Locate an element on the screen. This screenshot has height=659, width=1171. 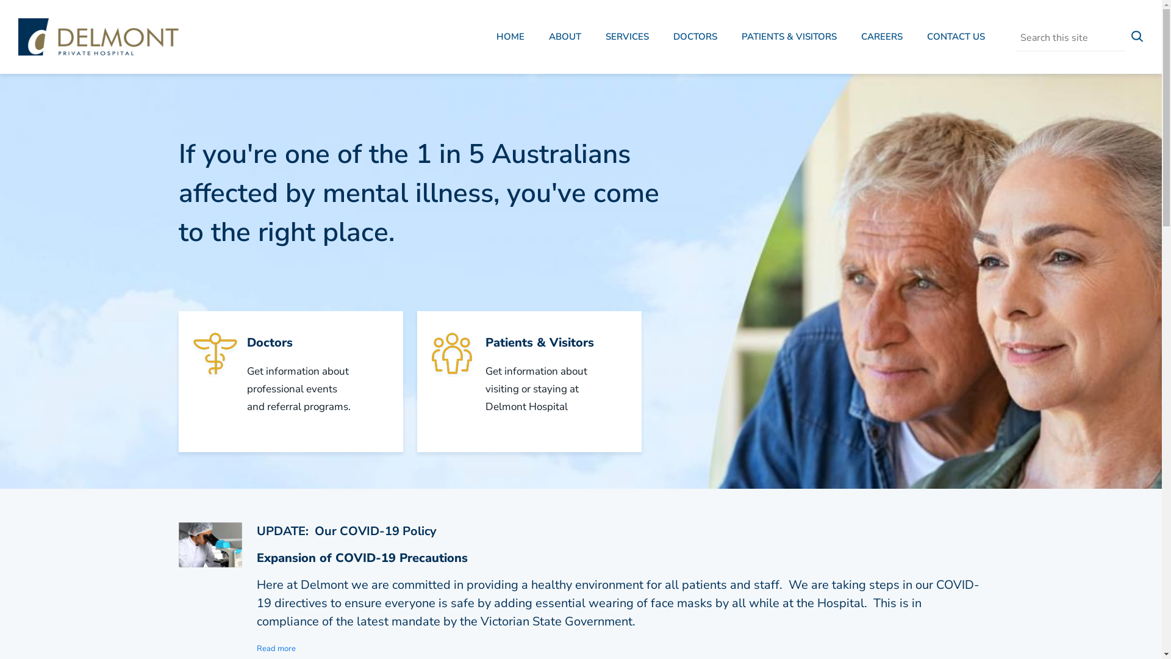
PATIENTS & VISITORS is located at coordinates (789, 38).